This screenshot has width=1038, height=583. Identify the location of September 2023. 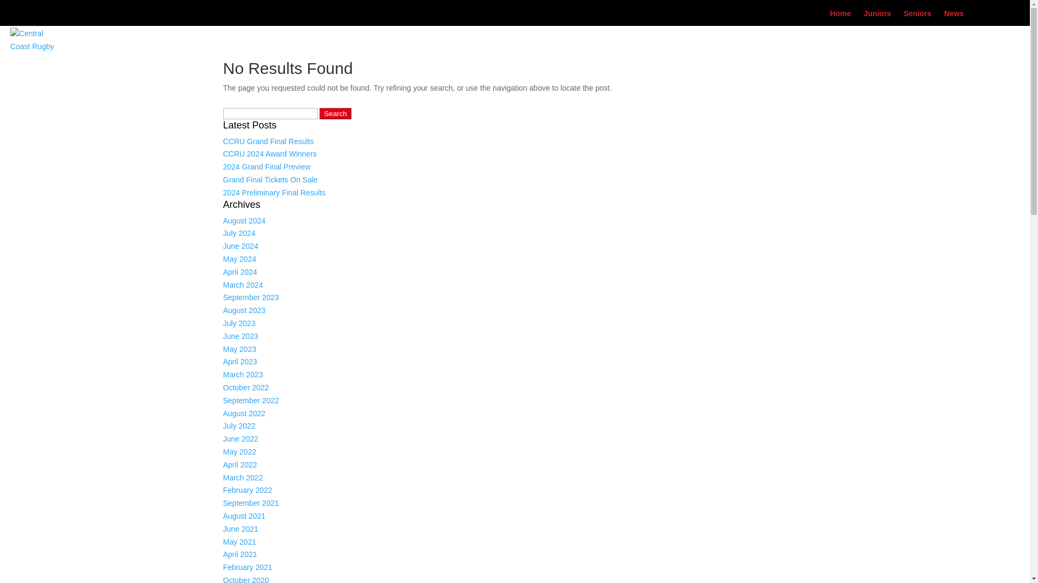
(251, 297).